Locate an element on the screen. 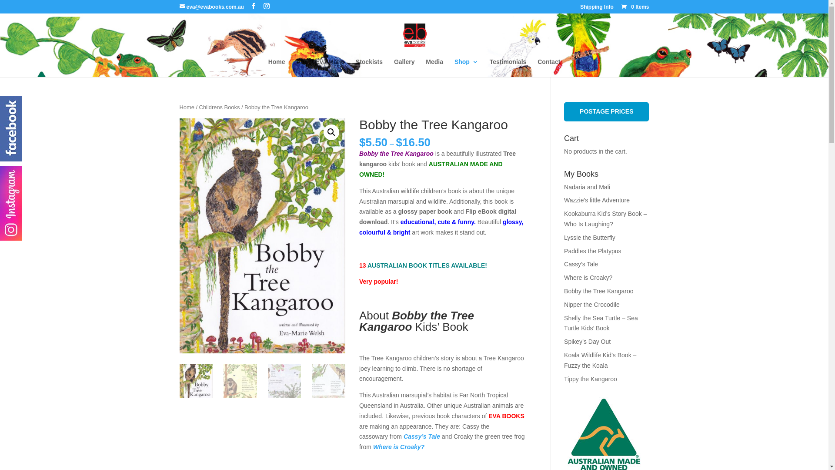 The width and height of the screenshot is (835, 470). 0 Items is located at coordinates (635, 7).